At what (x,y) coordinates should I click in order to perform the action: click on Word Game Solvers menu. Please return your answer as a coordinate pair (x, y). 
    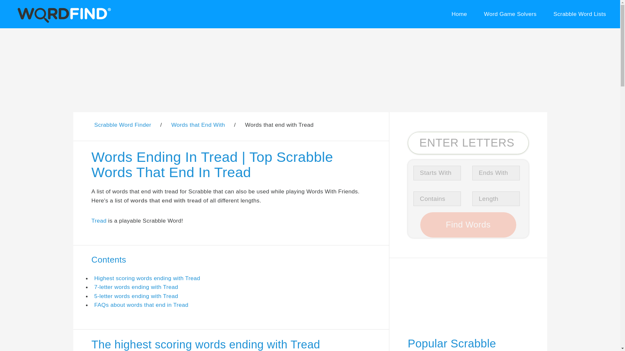
    Looking at the image, I should click on (510, 14).